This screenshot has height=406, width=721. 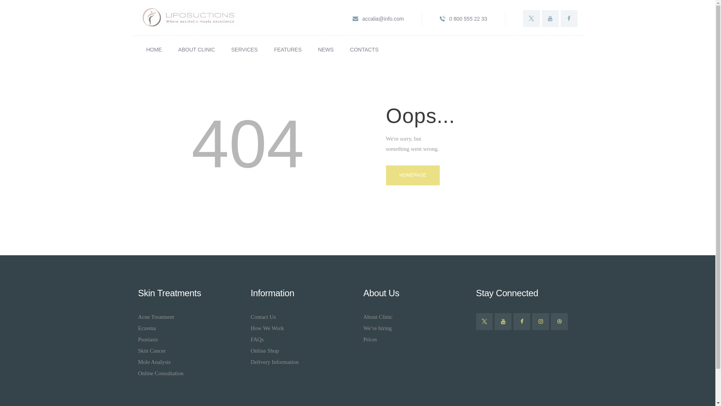 What do you see at coordinates (154, 50) in the screenshot?
I see `HOME` at bounding box center [154, 50].